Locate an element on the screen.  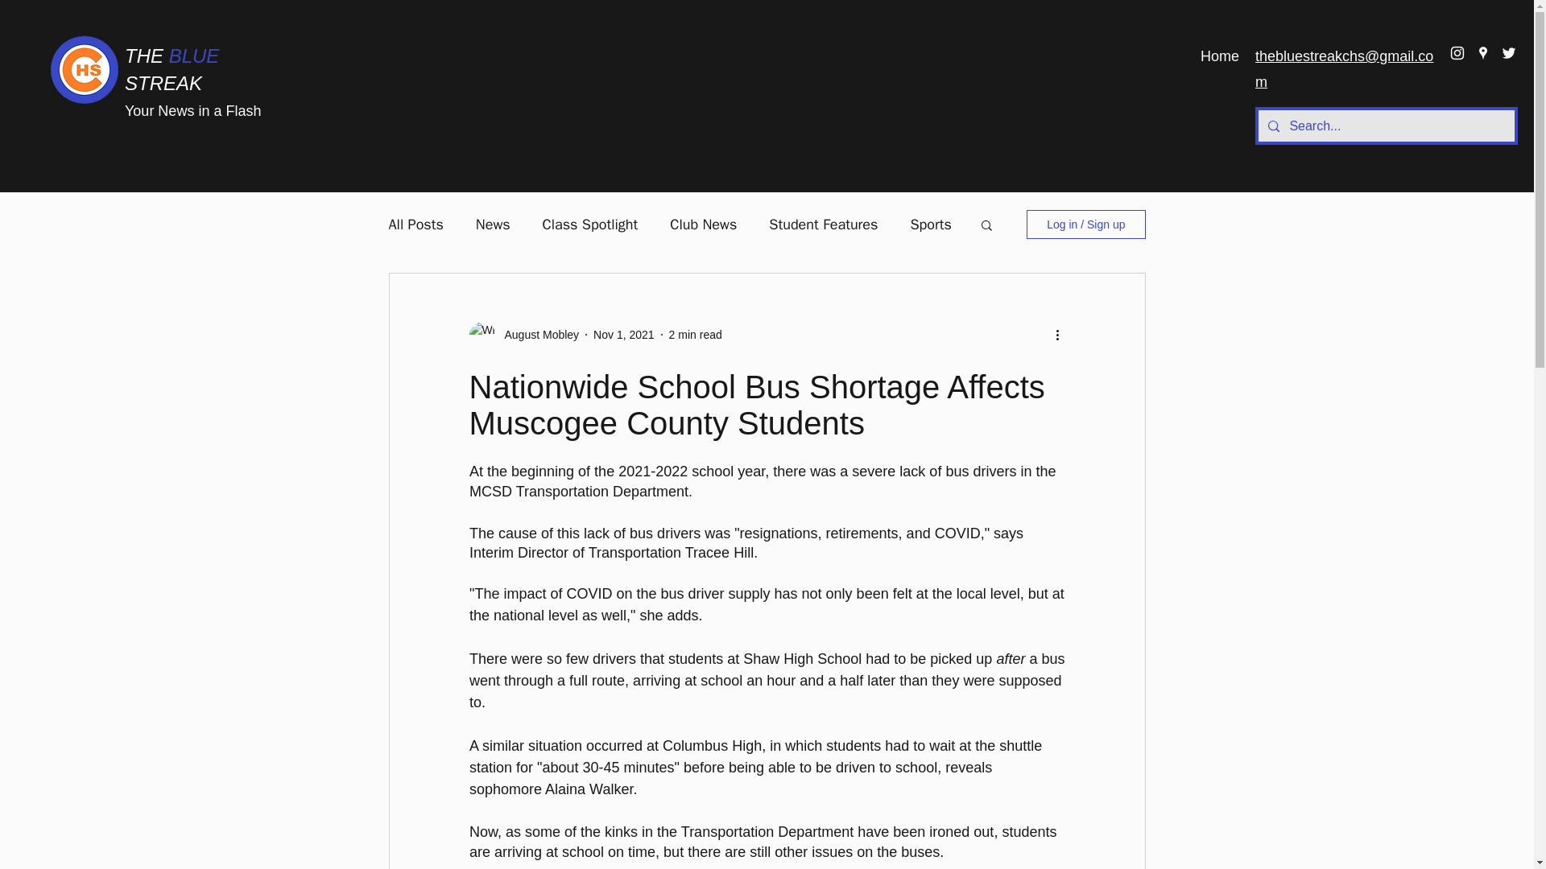
August Mobley is located at coordinates (536, 335).